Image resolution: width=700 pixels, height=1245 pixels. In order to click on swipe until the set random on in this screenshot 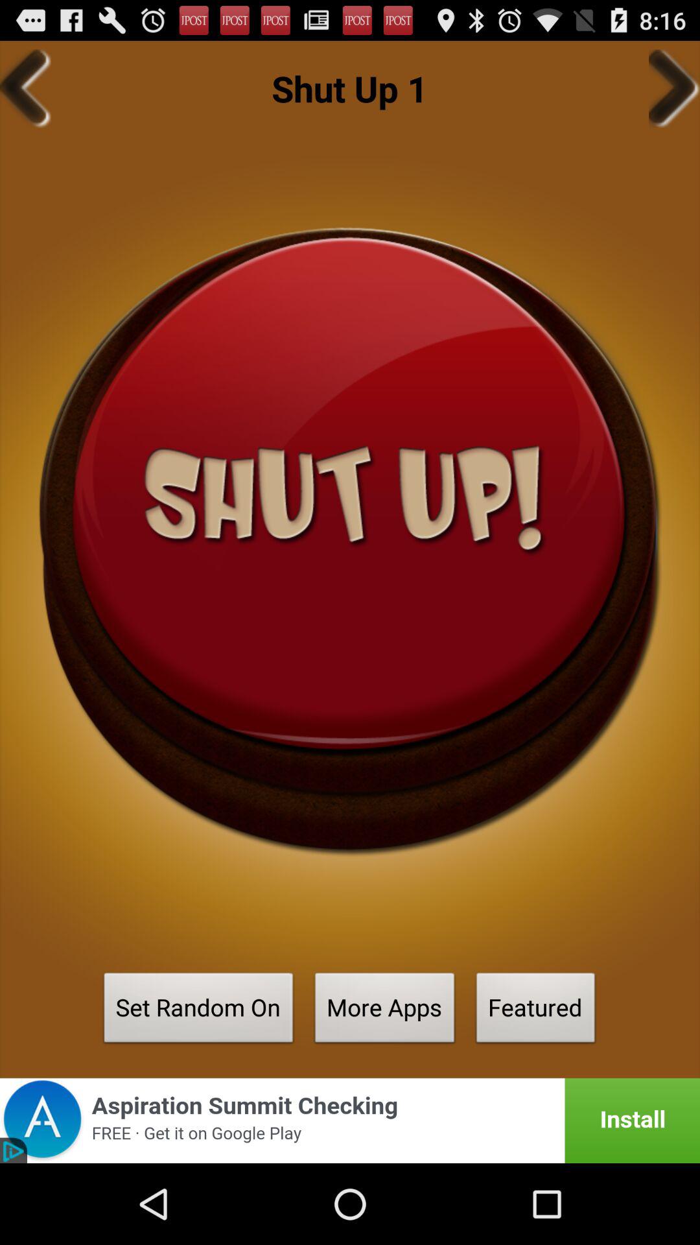, I will do `click(198, 1012)`.